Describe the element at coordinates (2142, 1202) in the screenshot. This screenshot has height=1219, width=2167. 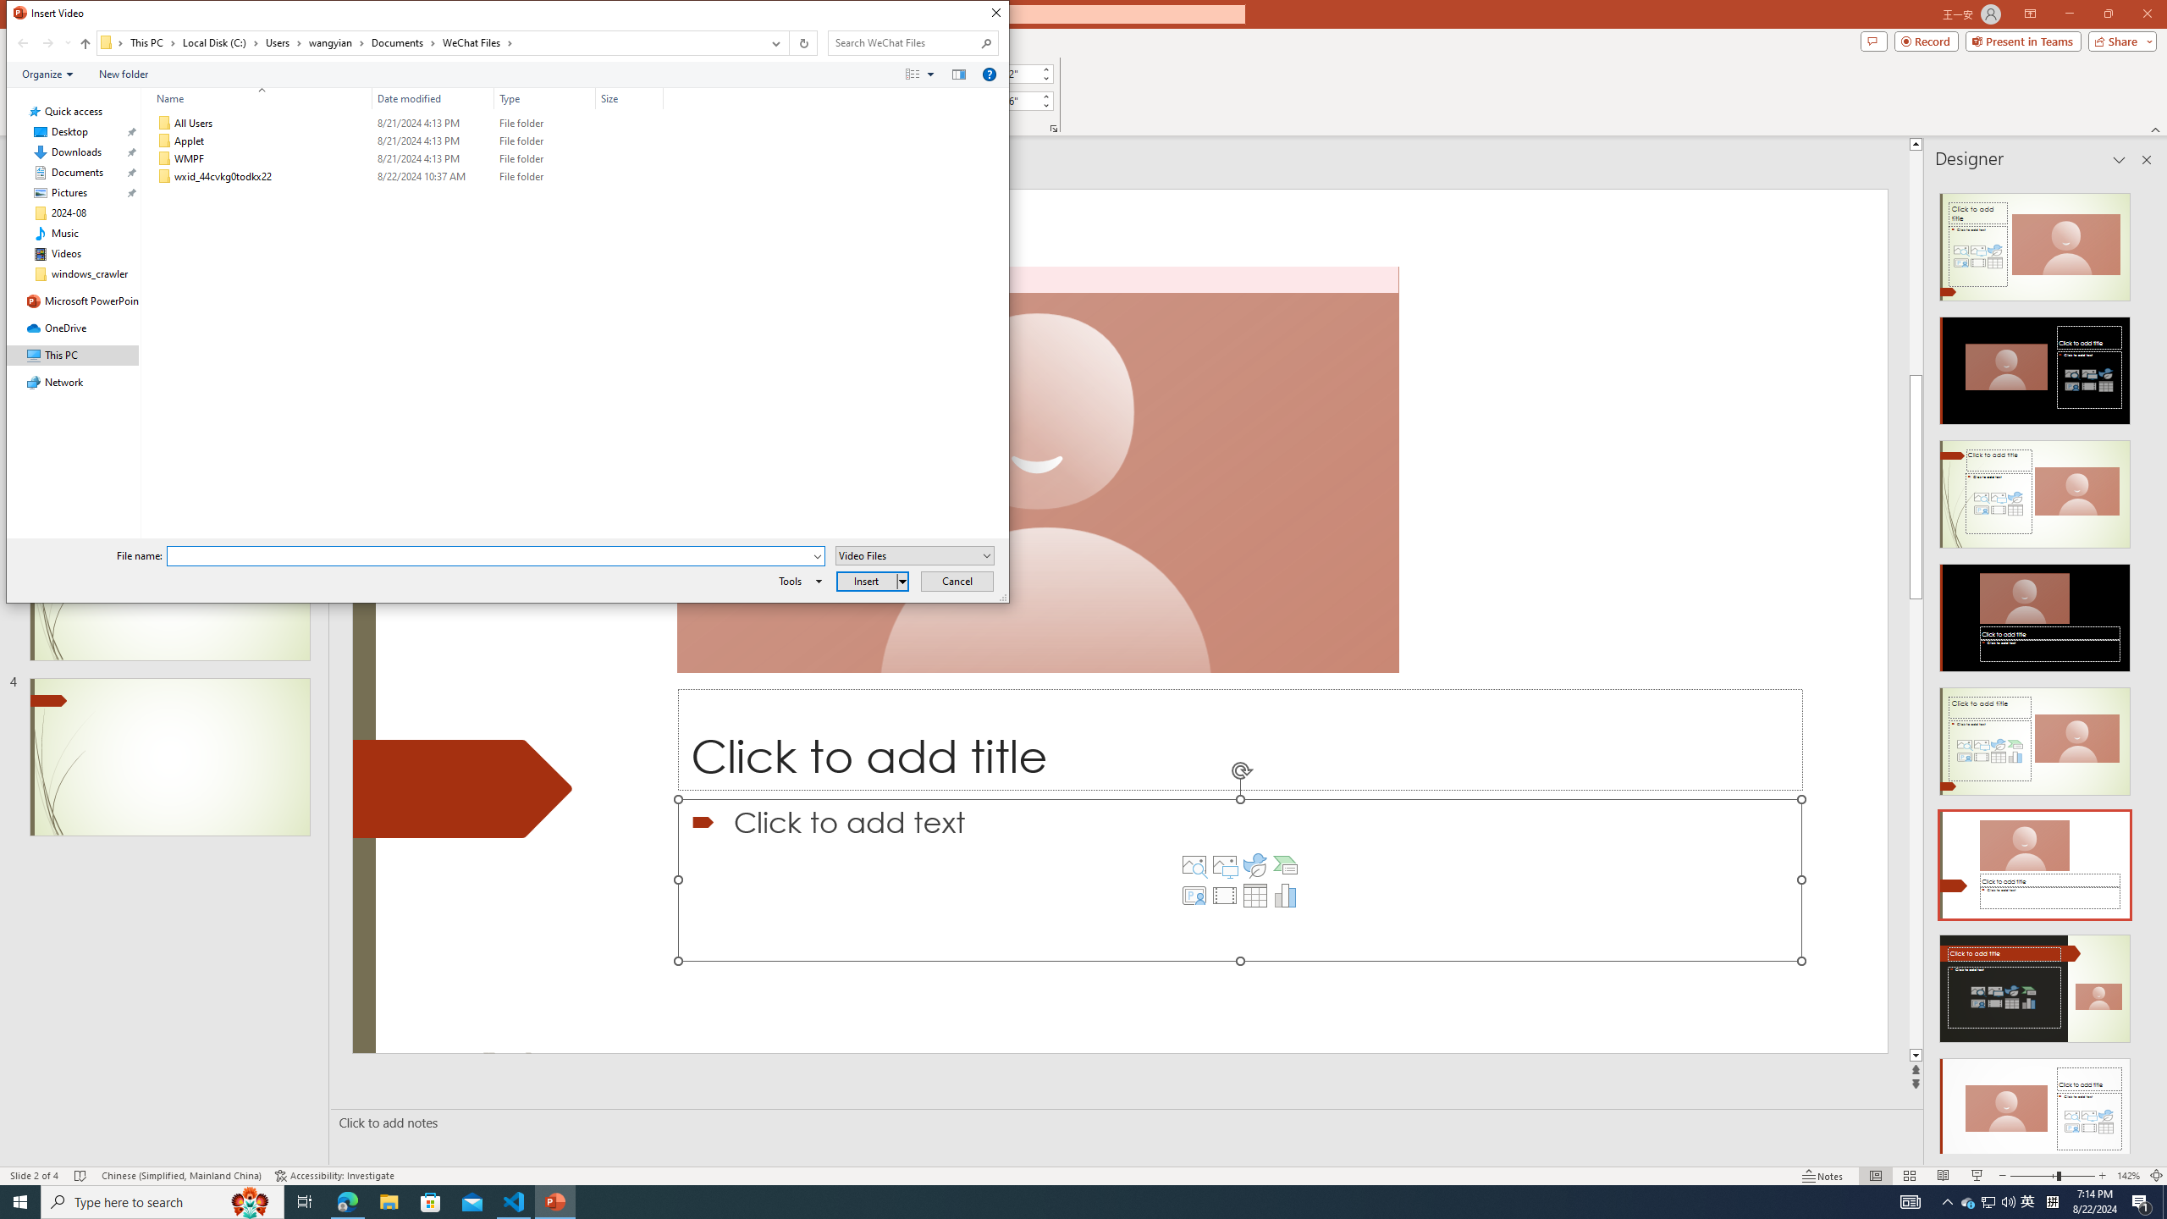
I see `Action Center, 1 new notification` at that location.